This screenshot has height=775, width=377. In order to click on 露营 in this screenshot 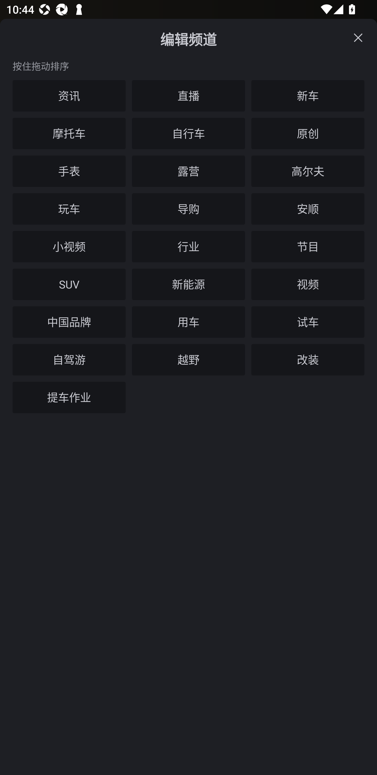, I will do `click(188, 171)`.